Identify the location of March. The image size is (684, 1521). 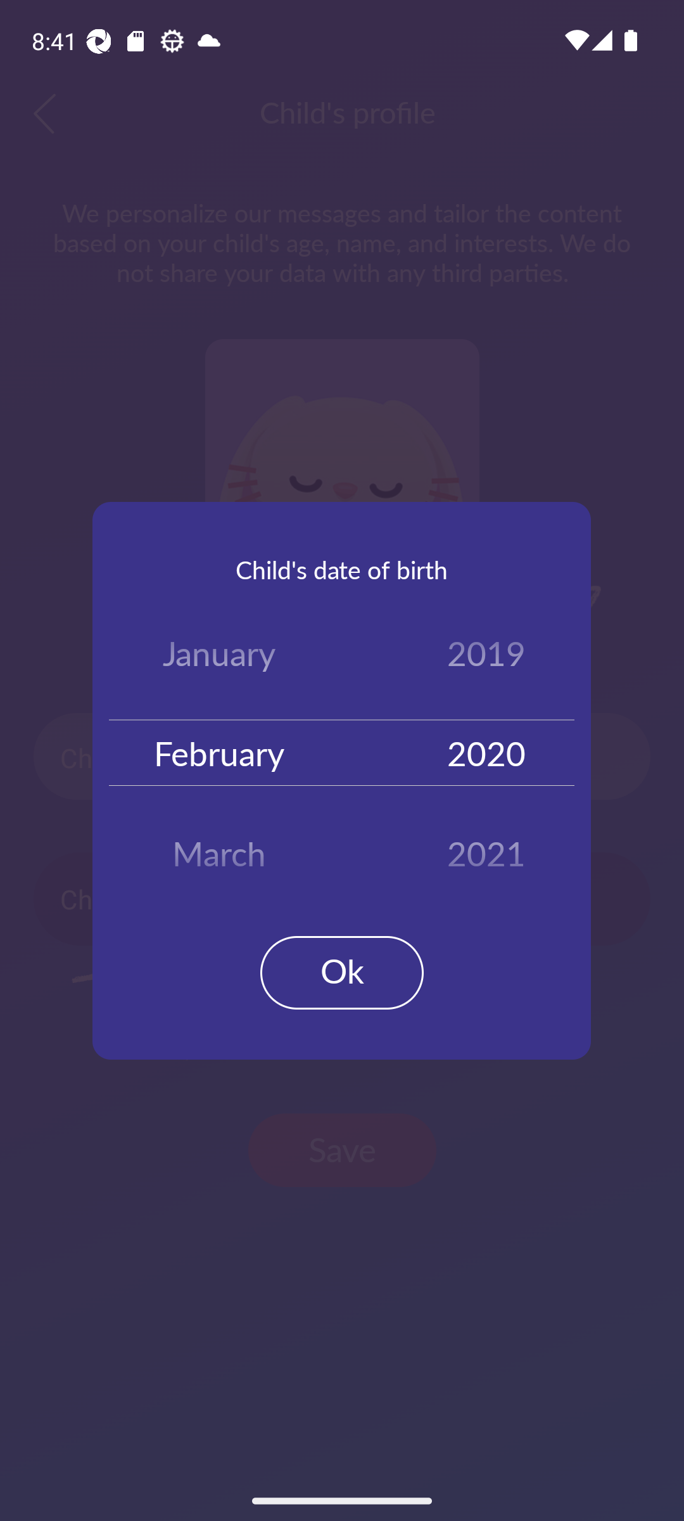
(219, 847).